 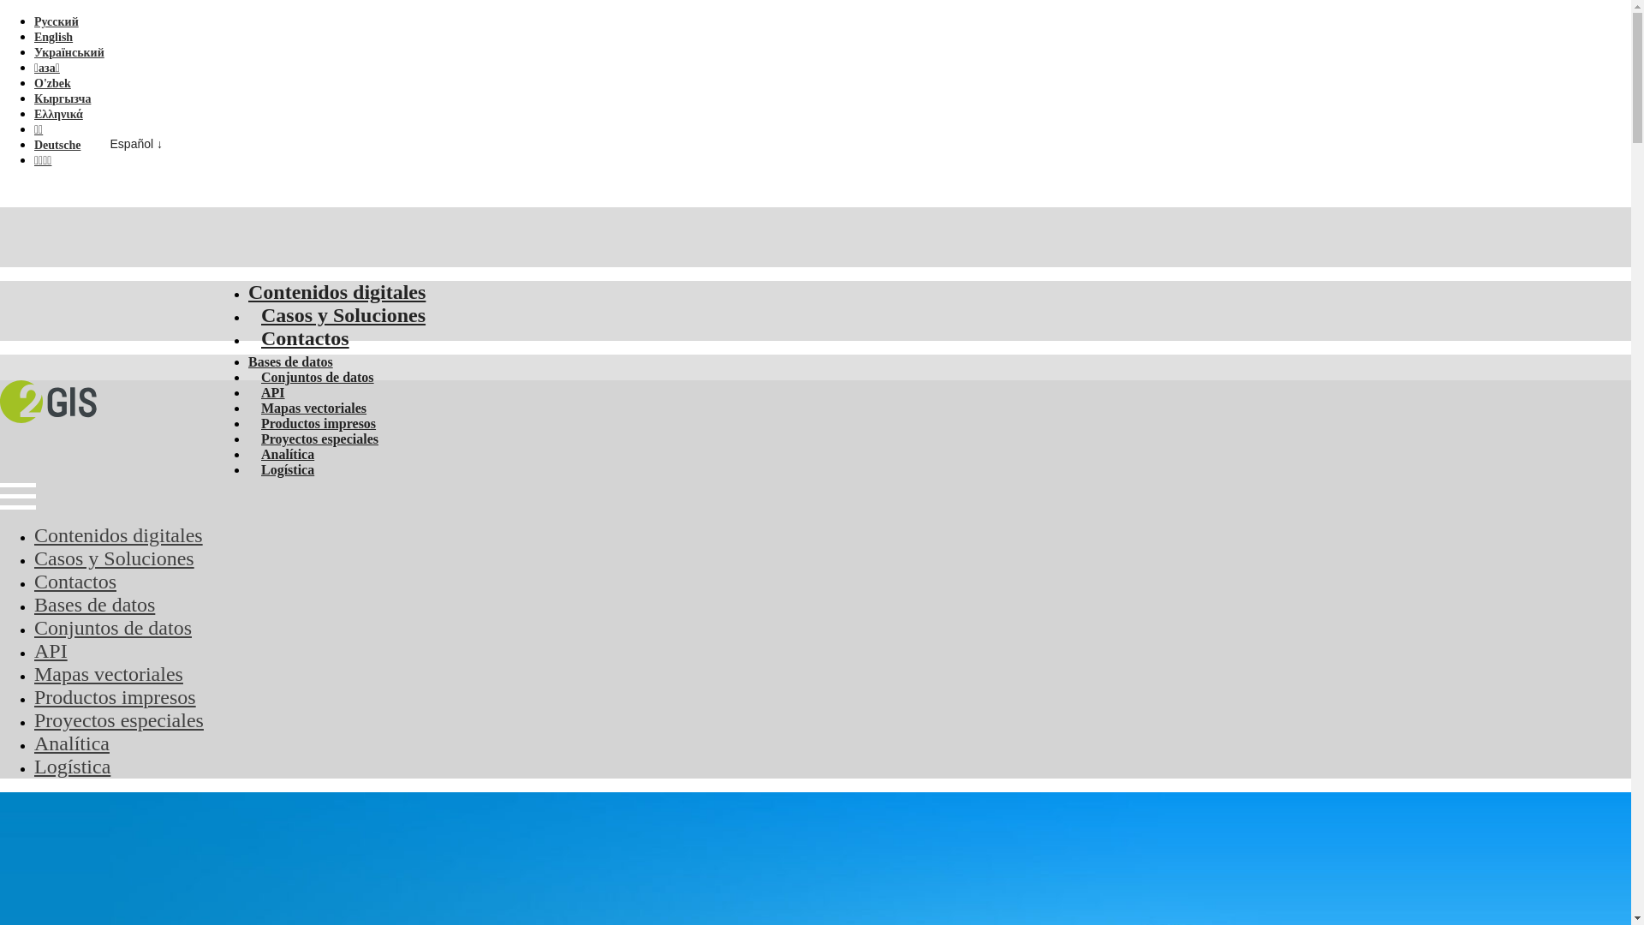 What do you see at coordinates (75, 582) in the screenshot?
I see `Contactos` at bounding box center [75, 582].